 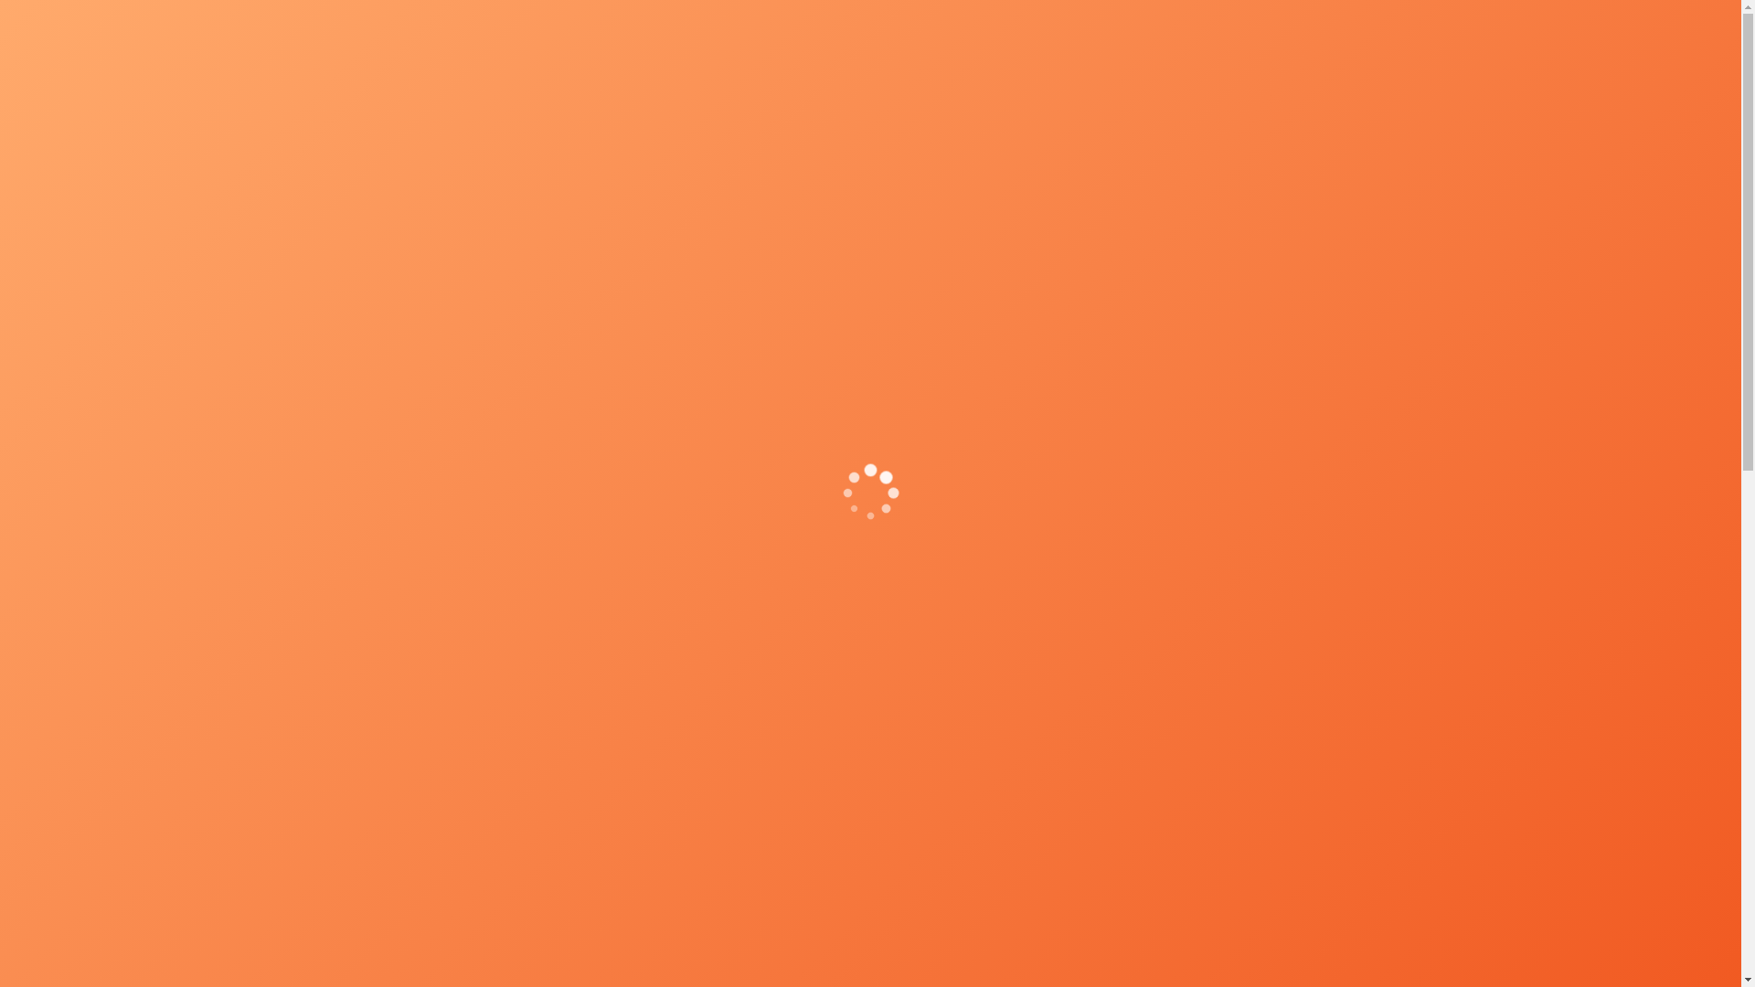 What do you see at coordinates (1323, 100) in the screenshot?
I see `LOUER` at bounding box center [1323, 100].